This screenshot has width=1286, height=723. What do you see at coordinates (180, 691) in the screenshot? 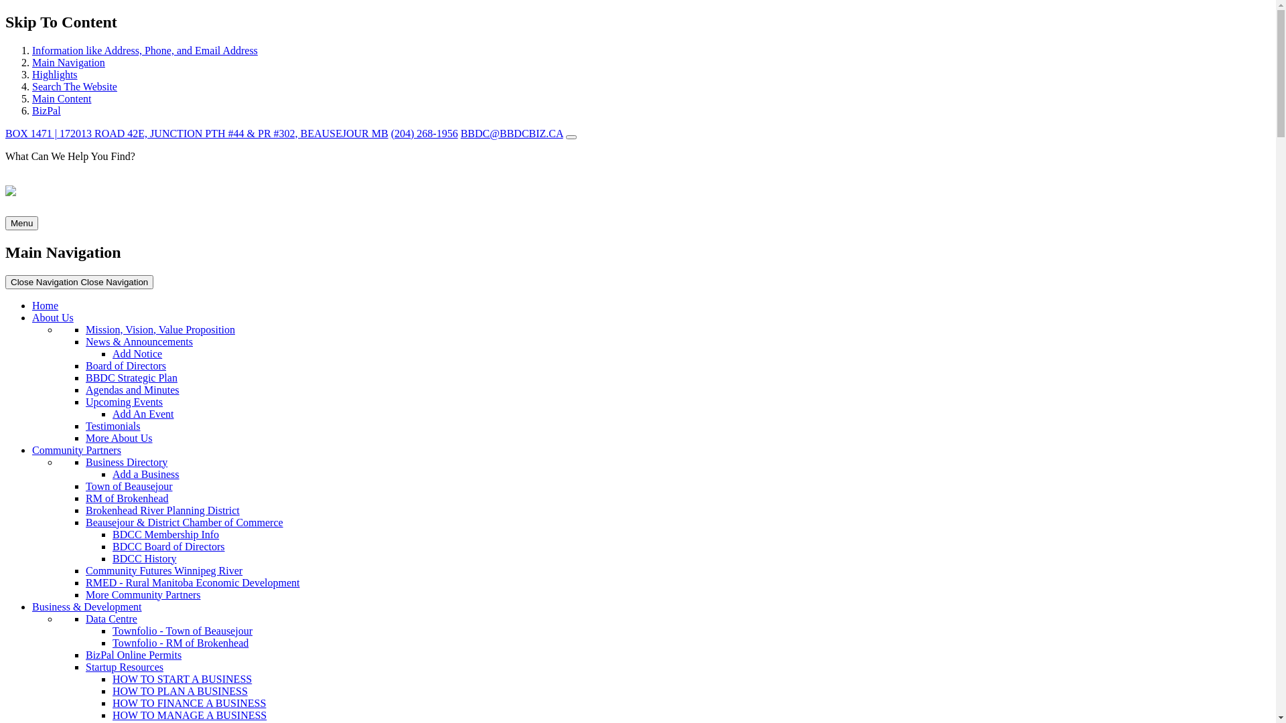
I see `HOW TO PLAN A BUSINESS` at bounding box center [180, 691].